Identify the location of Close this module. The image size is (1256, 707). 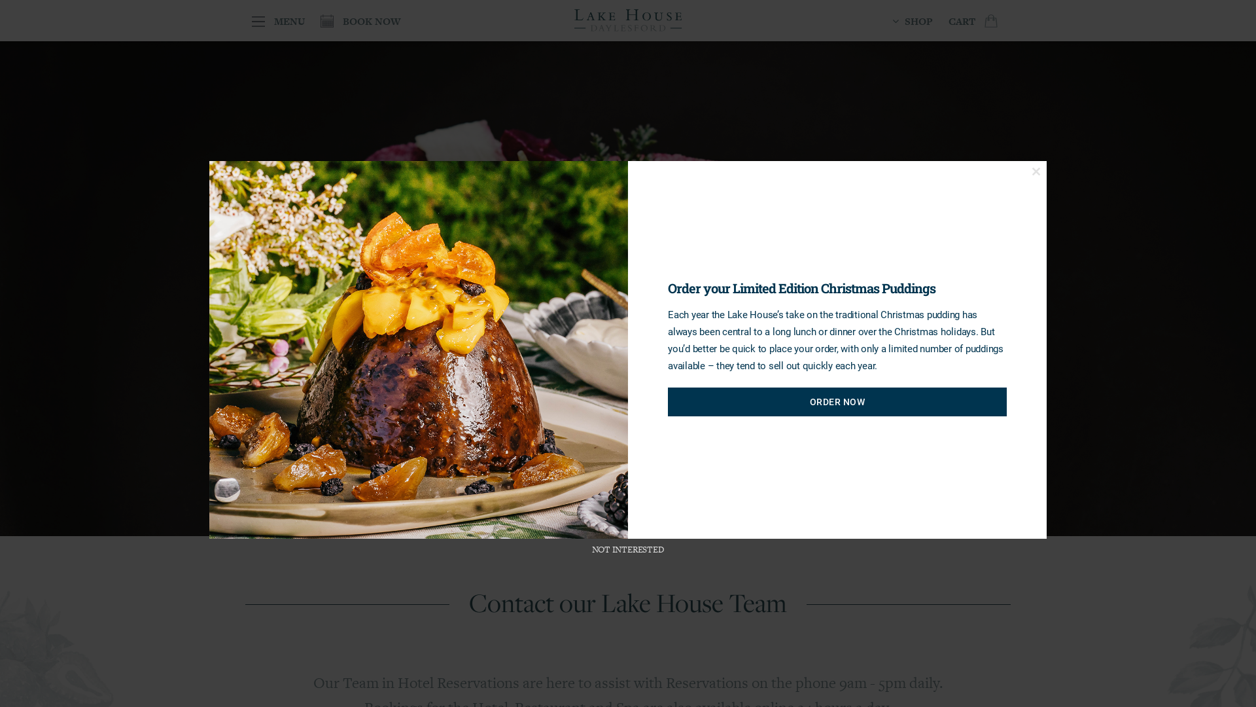
(1036, 172).